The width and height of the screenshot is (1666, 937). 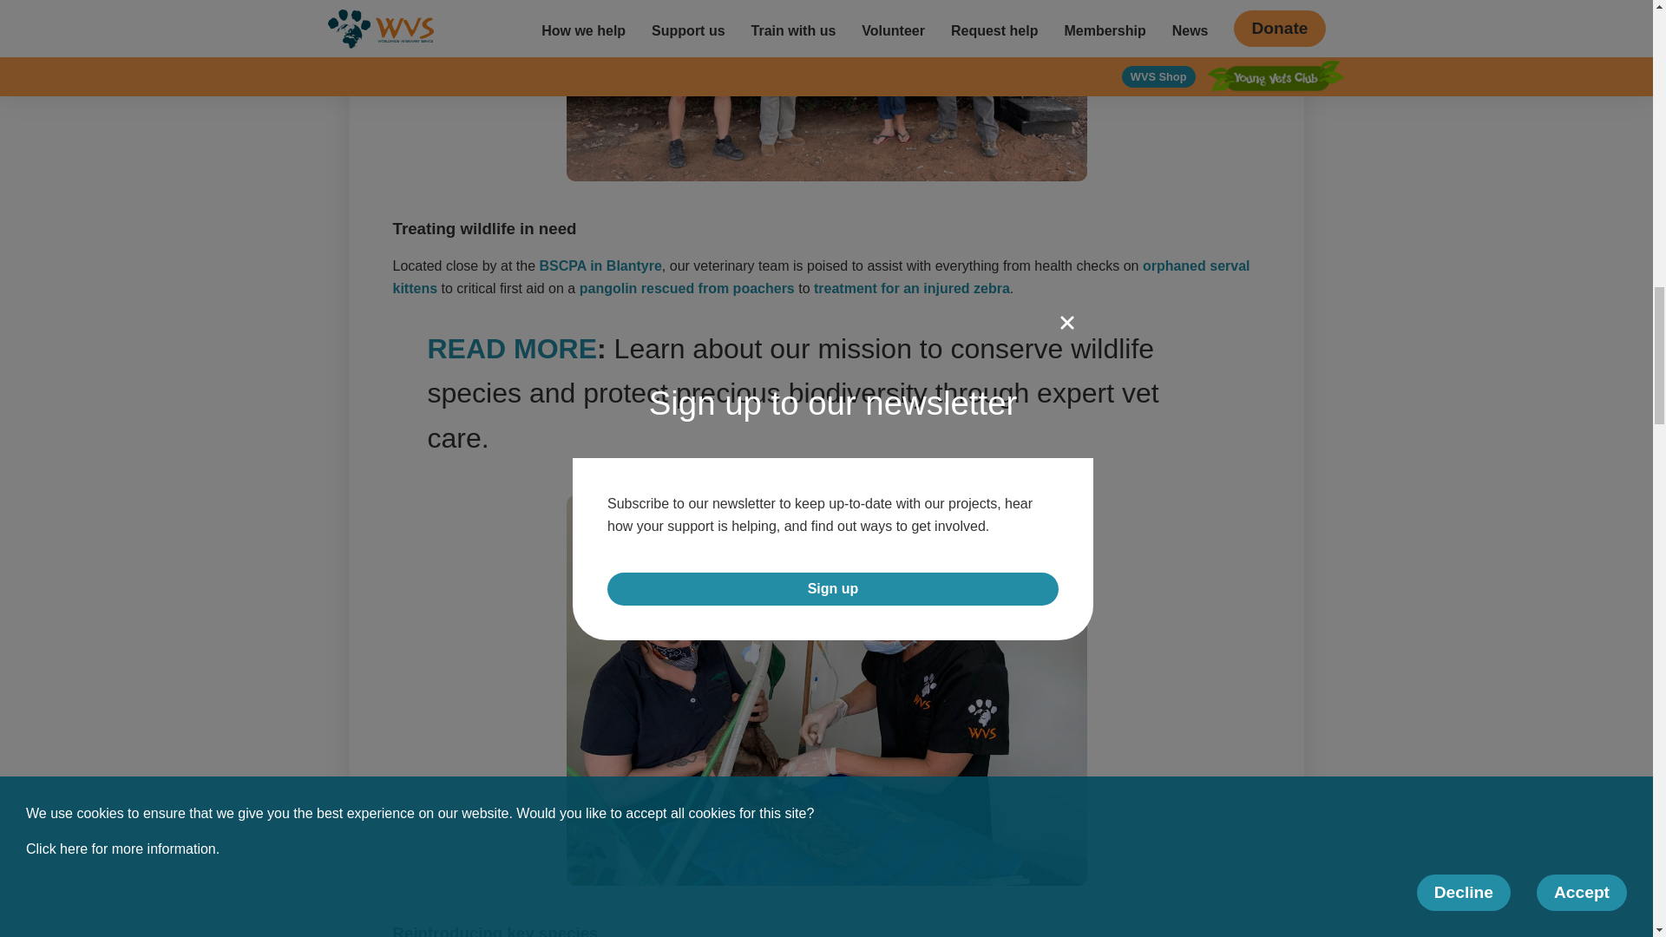 What do you see at coordinates (911, 288) in the screenshot?
I see `treatment for an injured zebra` at bounding box center [911, 288].